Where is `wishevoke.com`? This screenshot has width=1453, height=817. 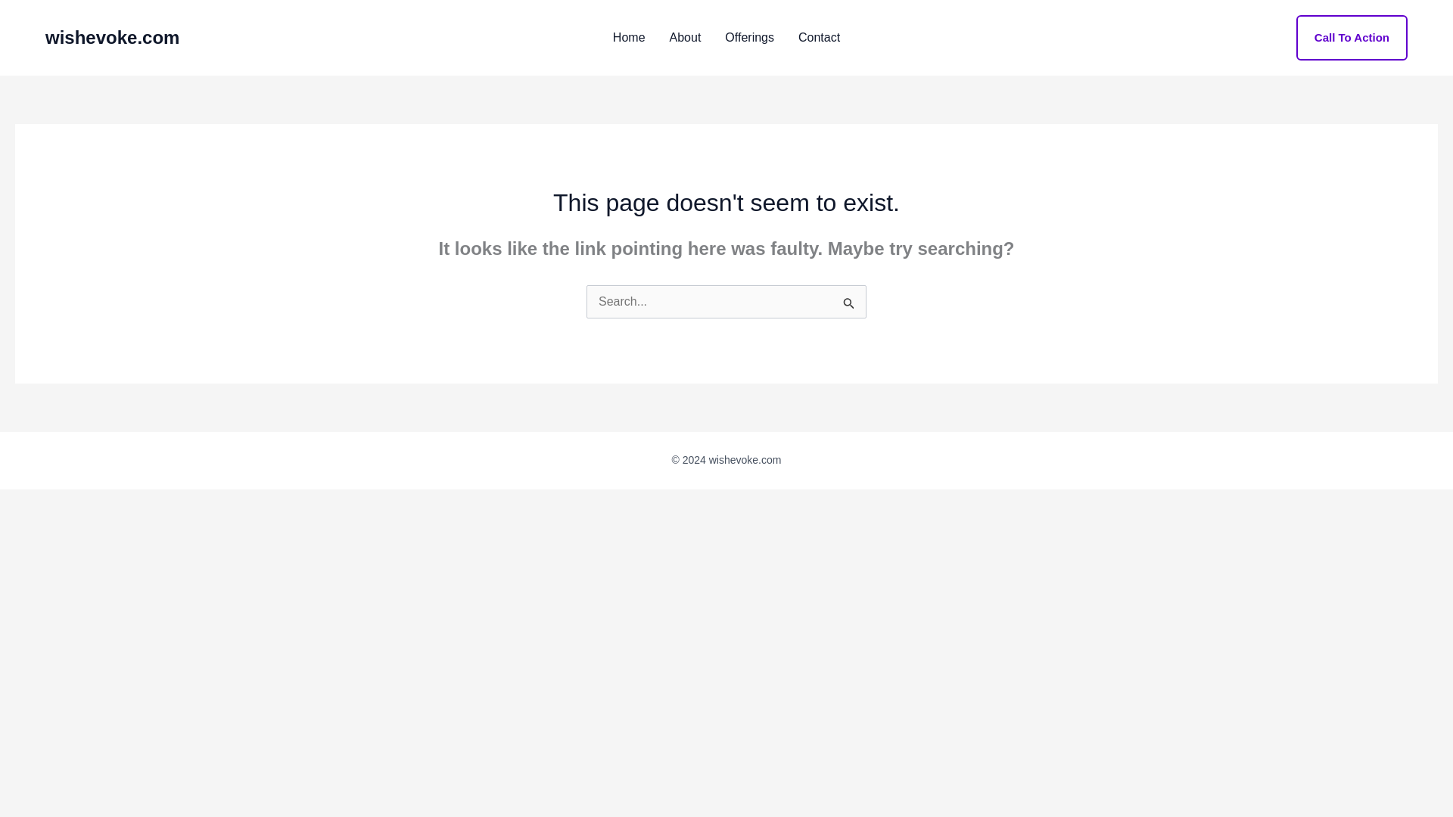
wishevoke.com is located at coordinates (112, 36).